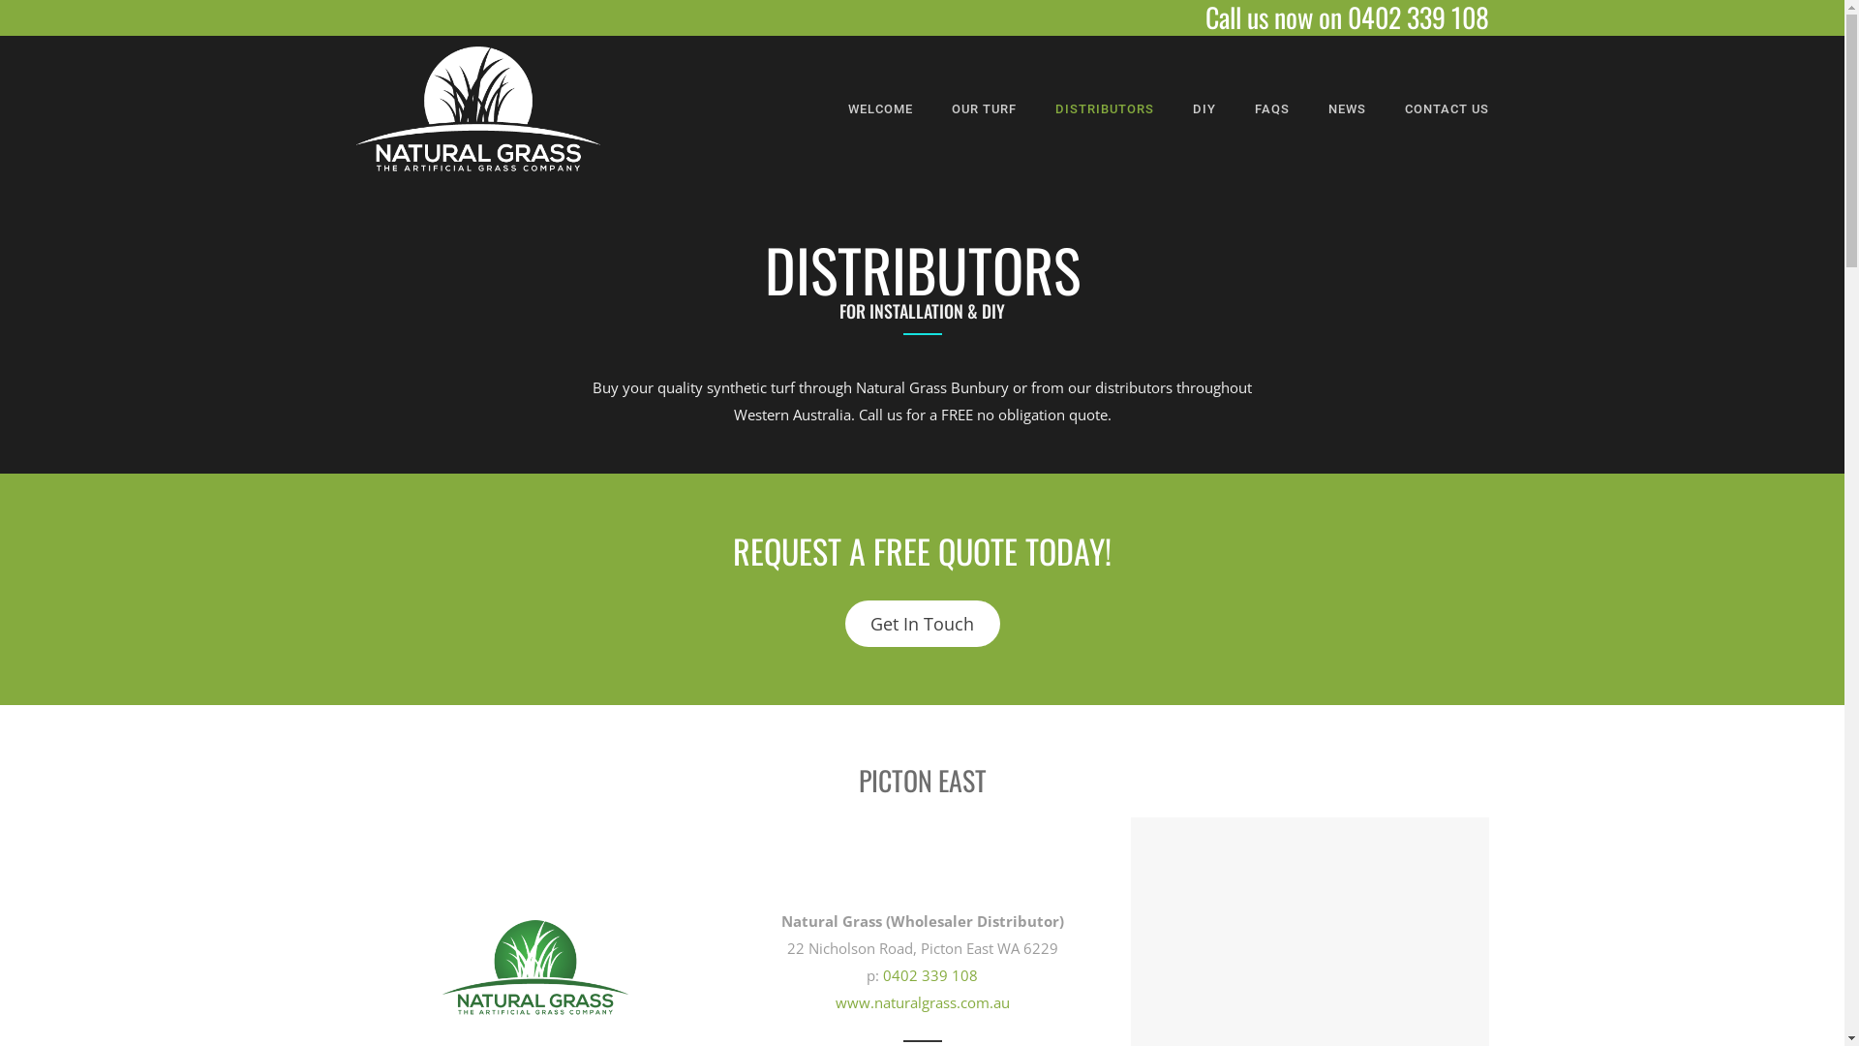 The height and width of the screenshot is (1046, 1859). Describe the element at coordinates (1272, 108) in the screenshot. I see `FAQS` at that location.